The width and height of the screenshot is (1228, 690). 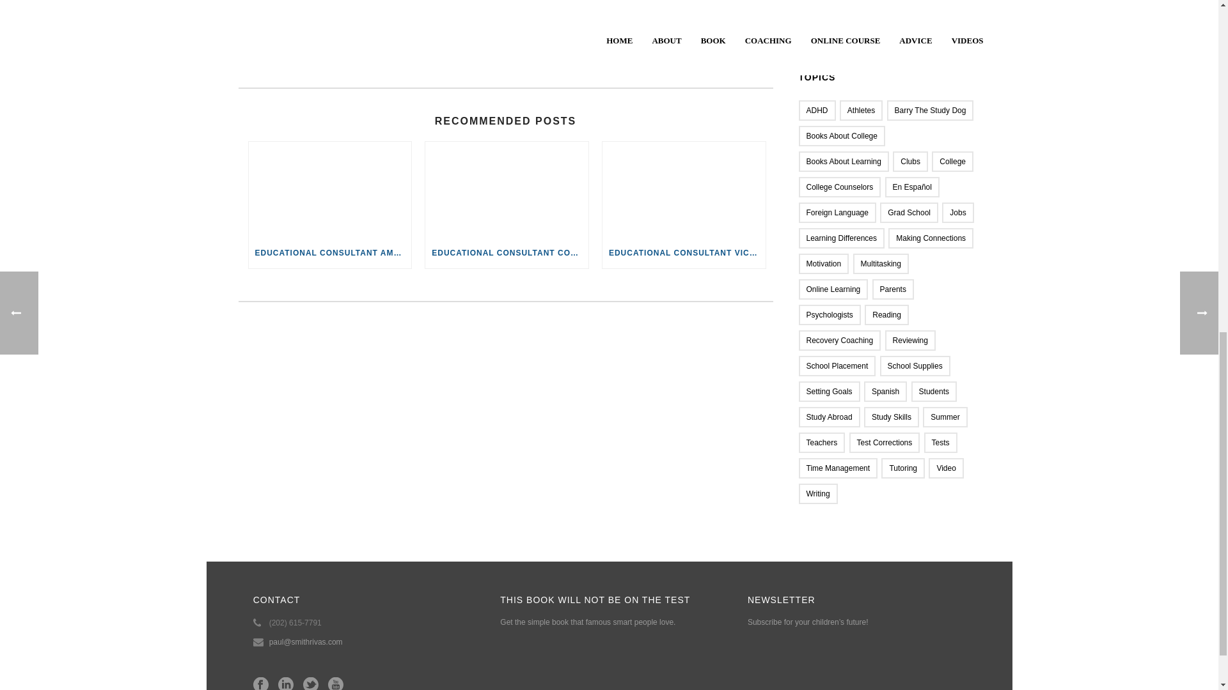 What do you see at coordinates (507, 189) in the screenshot?
I see `Educational Consultant Colleen Ganjian` at bounding box center [507, 189].